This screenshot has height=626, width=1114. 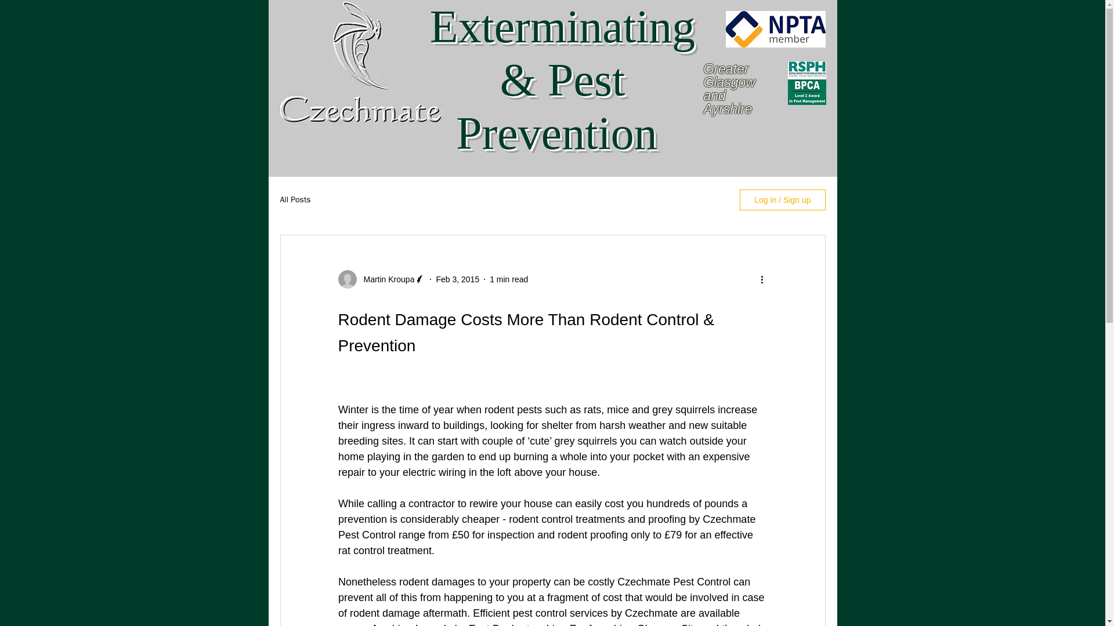 What do you see at coordinates (295, 199) in the screenshot?
I see `All Posts` at bounding box center [295, 199].